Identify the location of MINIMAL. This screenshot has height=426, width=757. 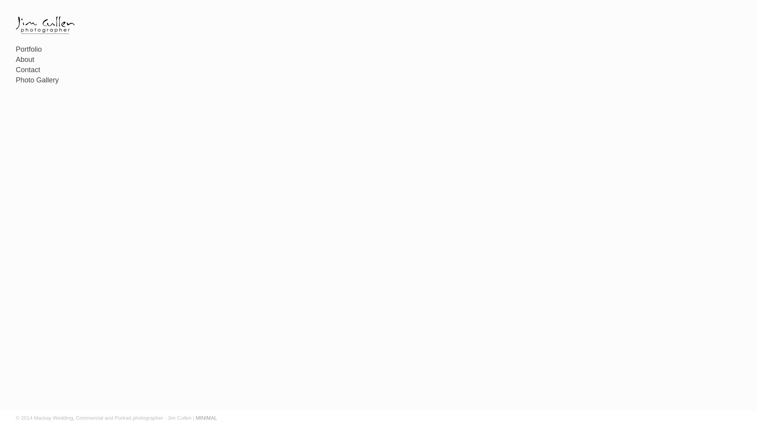
(206, 418).